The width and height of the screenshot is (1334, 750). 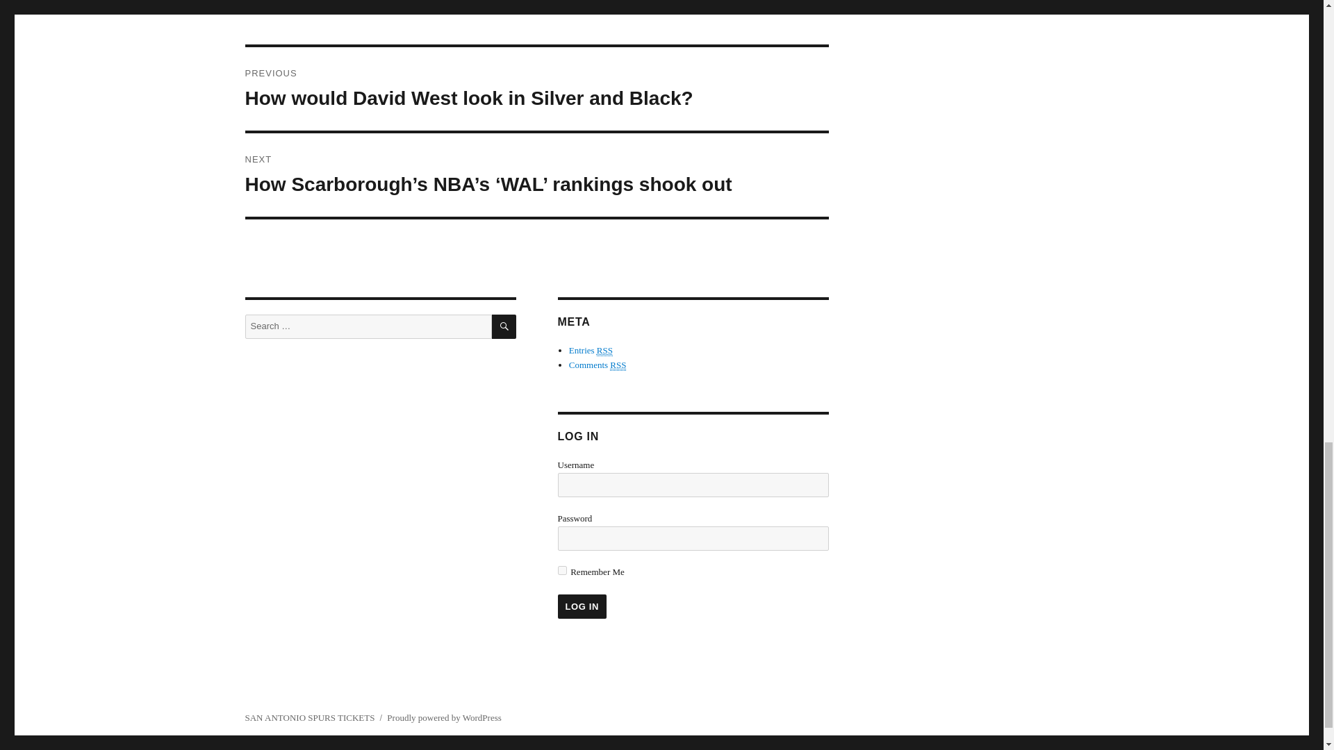 What do you see at coordinates (591, 350) in the screenshot?
I see `Entries RSS` at bounding box center [591, 350].